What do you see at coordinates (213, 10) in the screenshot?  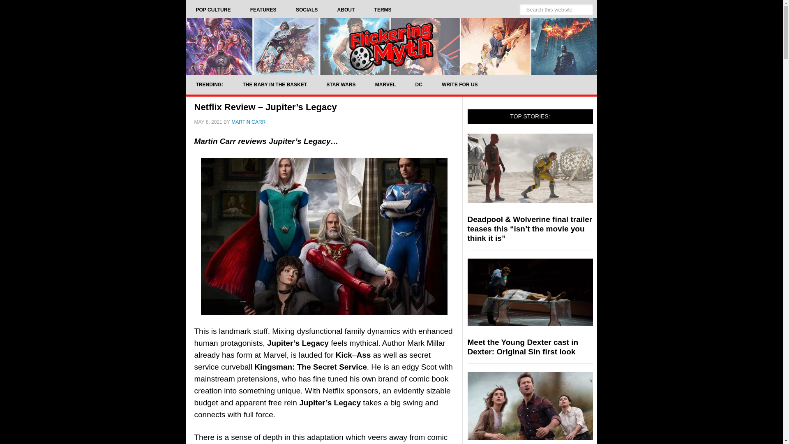 I see `POP CULTURE` at bounding box center [213, 10].